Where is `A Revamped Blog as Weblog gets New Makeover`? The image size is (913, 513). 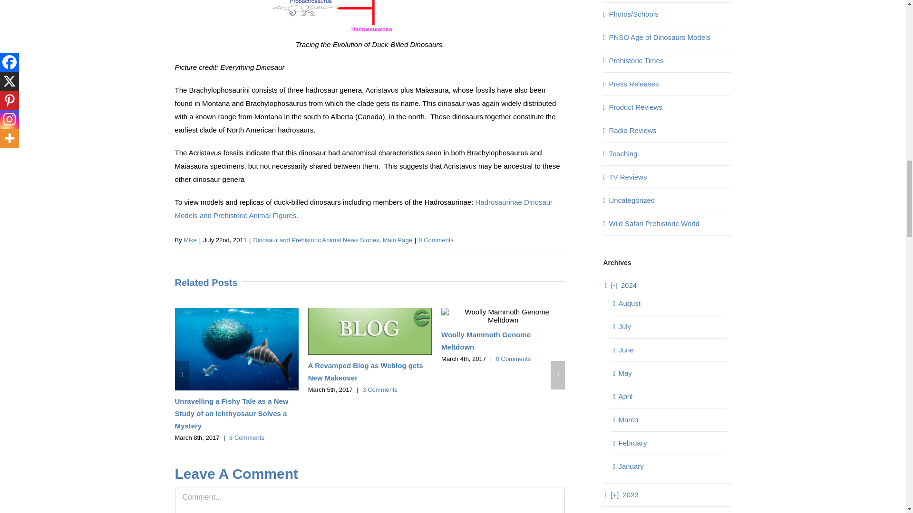 A Revamped Blog as Weblog gets New Makeover is located at coordinates (366, 371).